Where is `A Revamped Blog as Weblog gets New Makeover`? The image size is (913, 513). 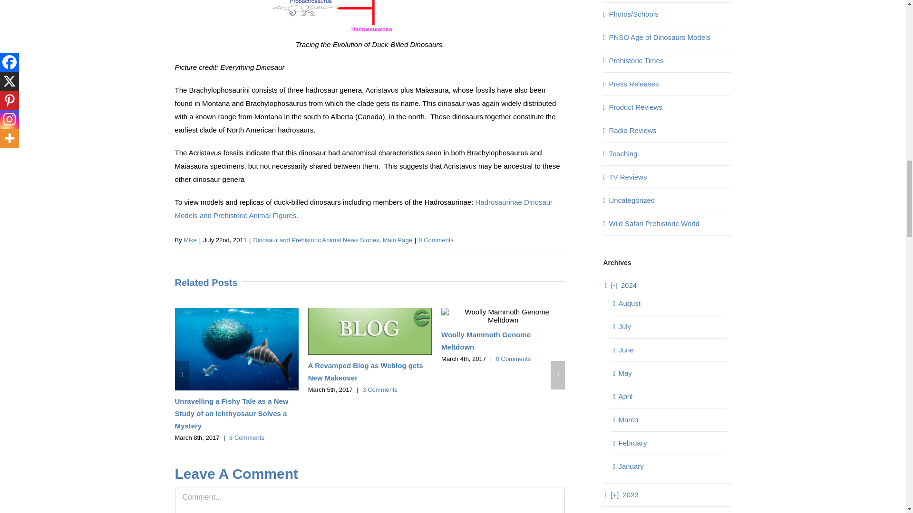 A Revamped Blog as Weblog gets New Makeover is located at coordinates (366, 371).